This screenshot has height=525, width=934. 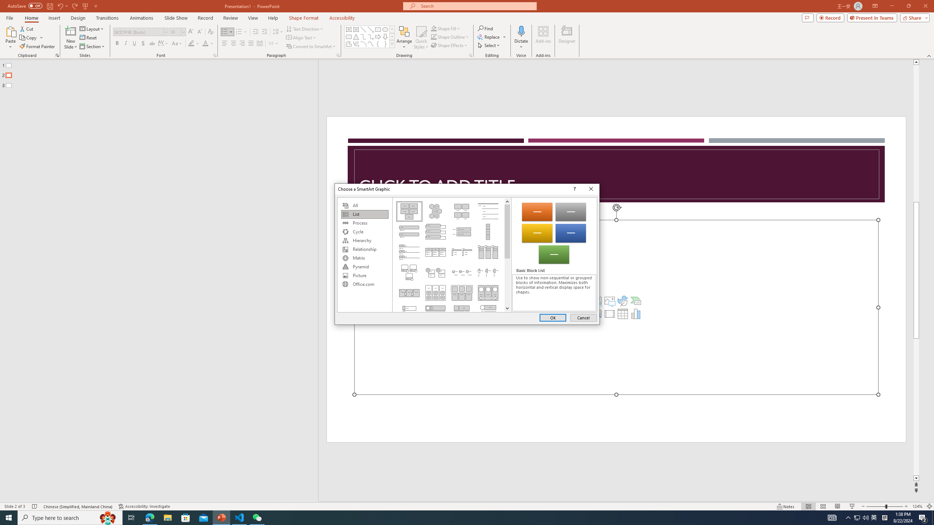 I want to click on Connector: Elbow, so click(x=378, y=29).